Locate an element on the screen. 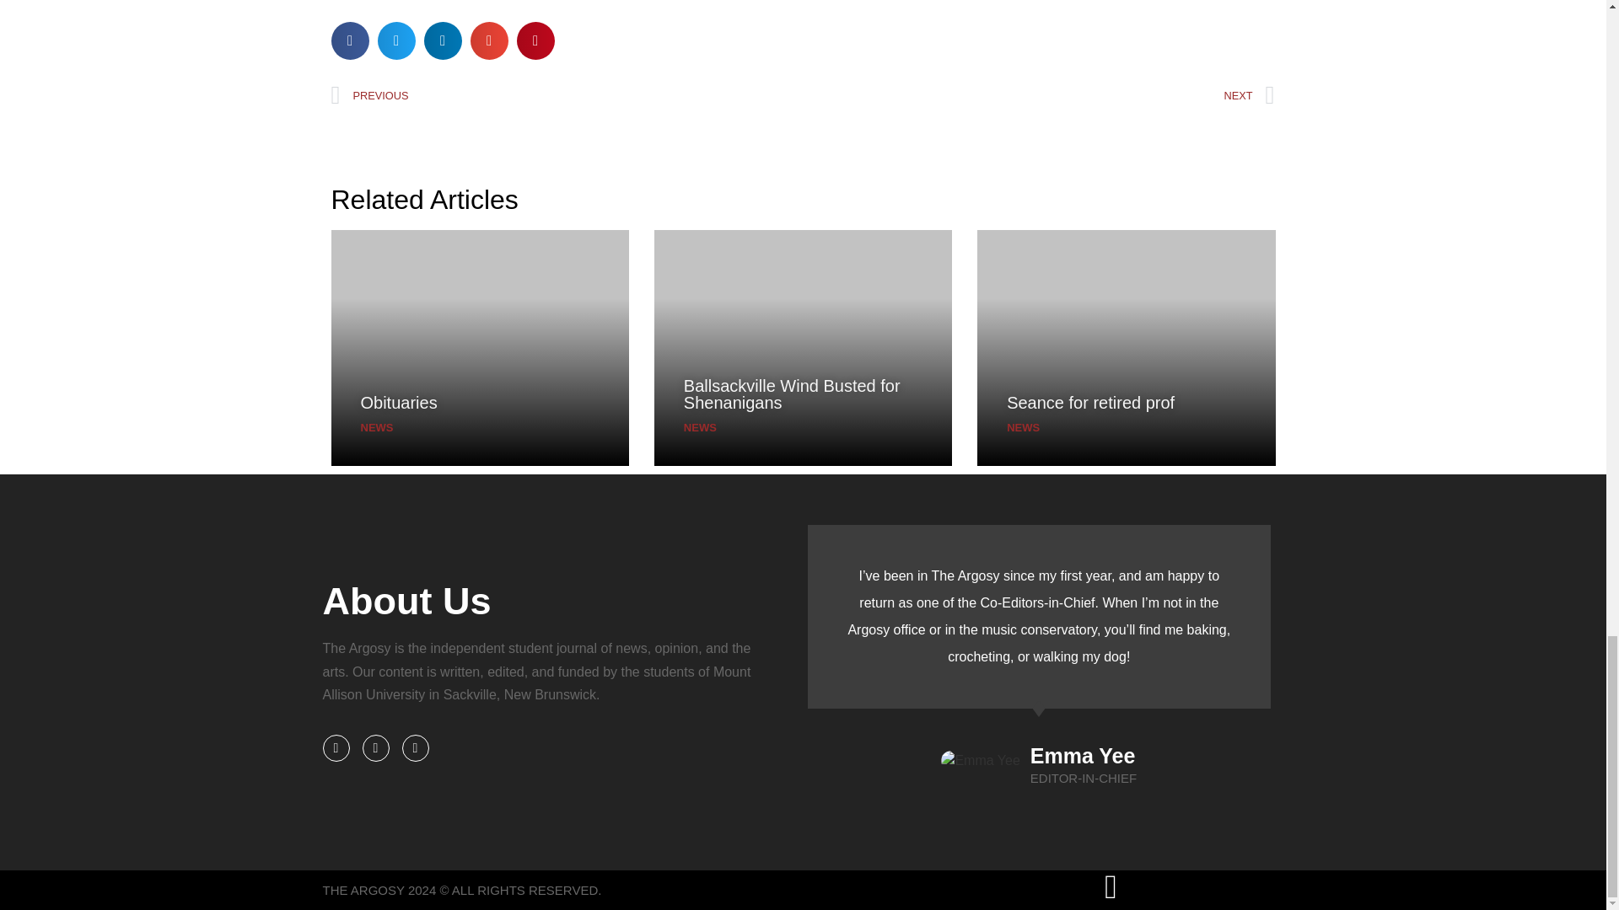  PREVIOUS is located at coordinates (567, 95).